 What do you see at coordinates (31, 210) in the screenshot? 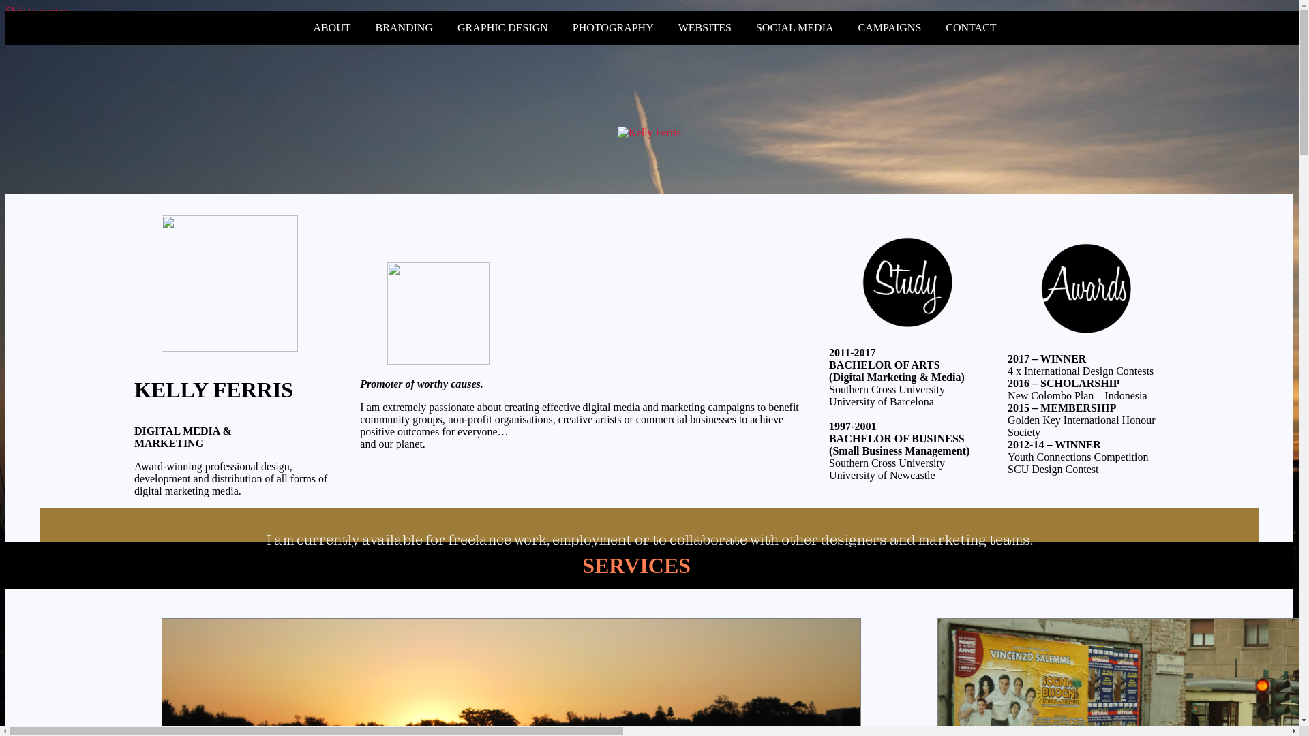
I see `Kelly Ferris` at bounding box center [31, 210].